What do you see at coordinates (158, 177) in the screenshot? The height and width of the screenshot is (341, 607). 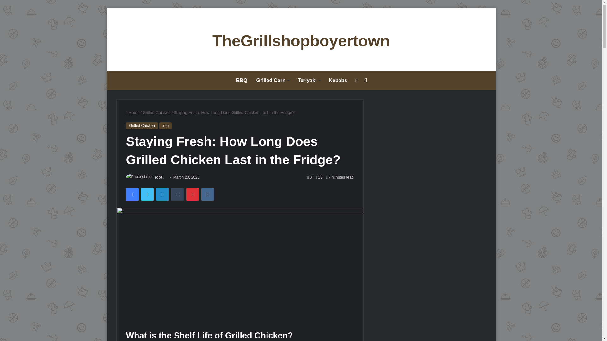 I see `root` at bounding box center [158, 177].